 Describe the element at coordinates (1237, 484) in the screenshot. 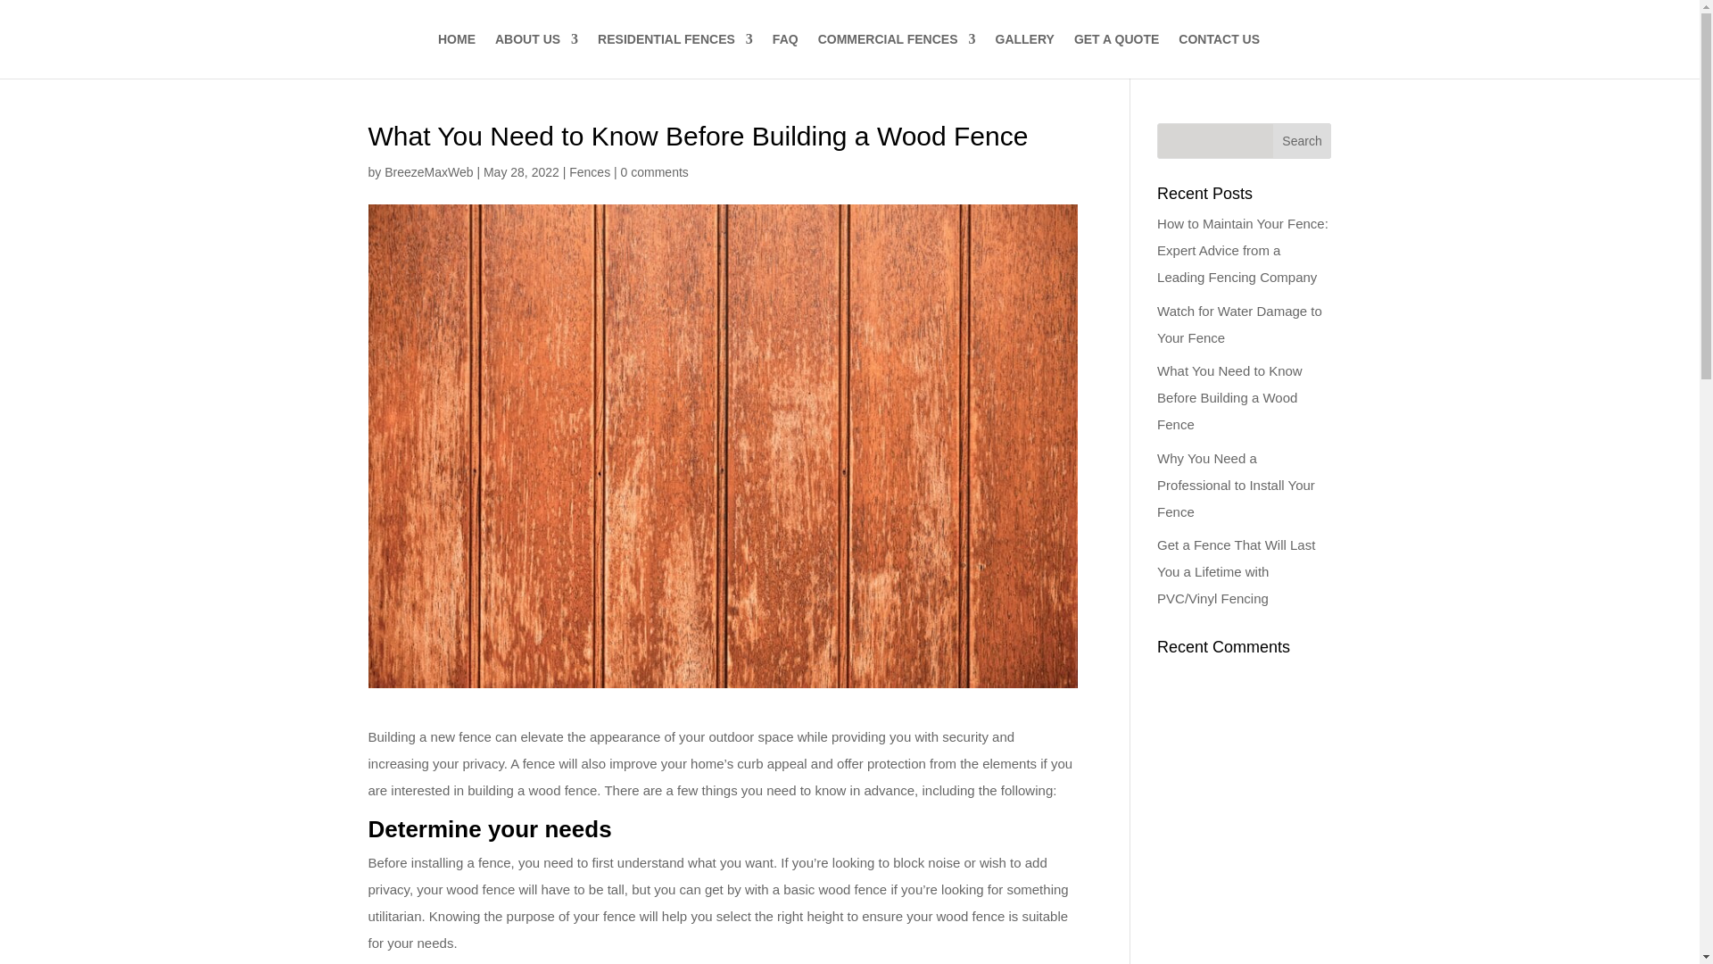

I see `Why You Need a Professional to Install Your Fence` at that location.